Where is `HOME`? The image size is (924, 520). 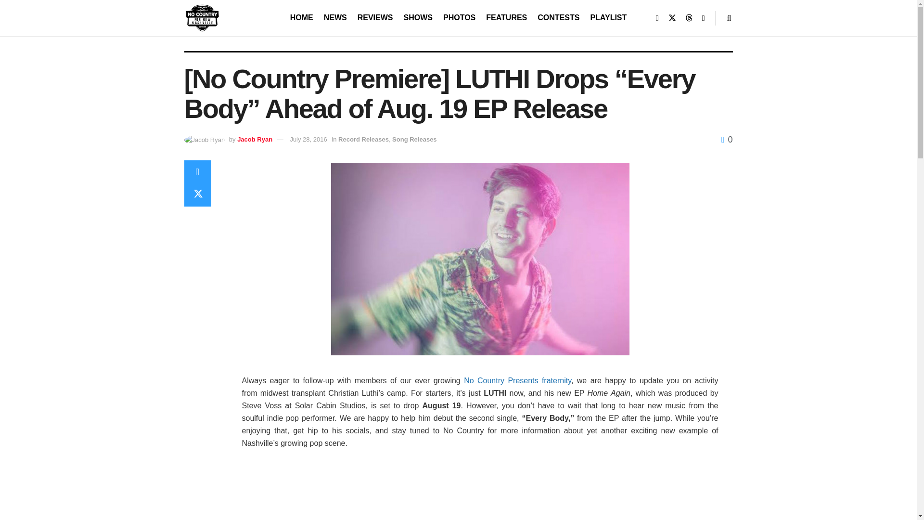
HOME is located at coordinates (301, 17).